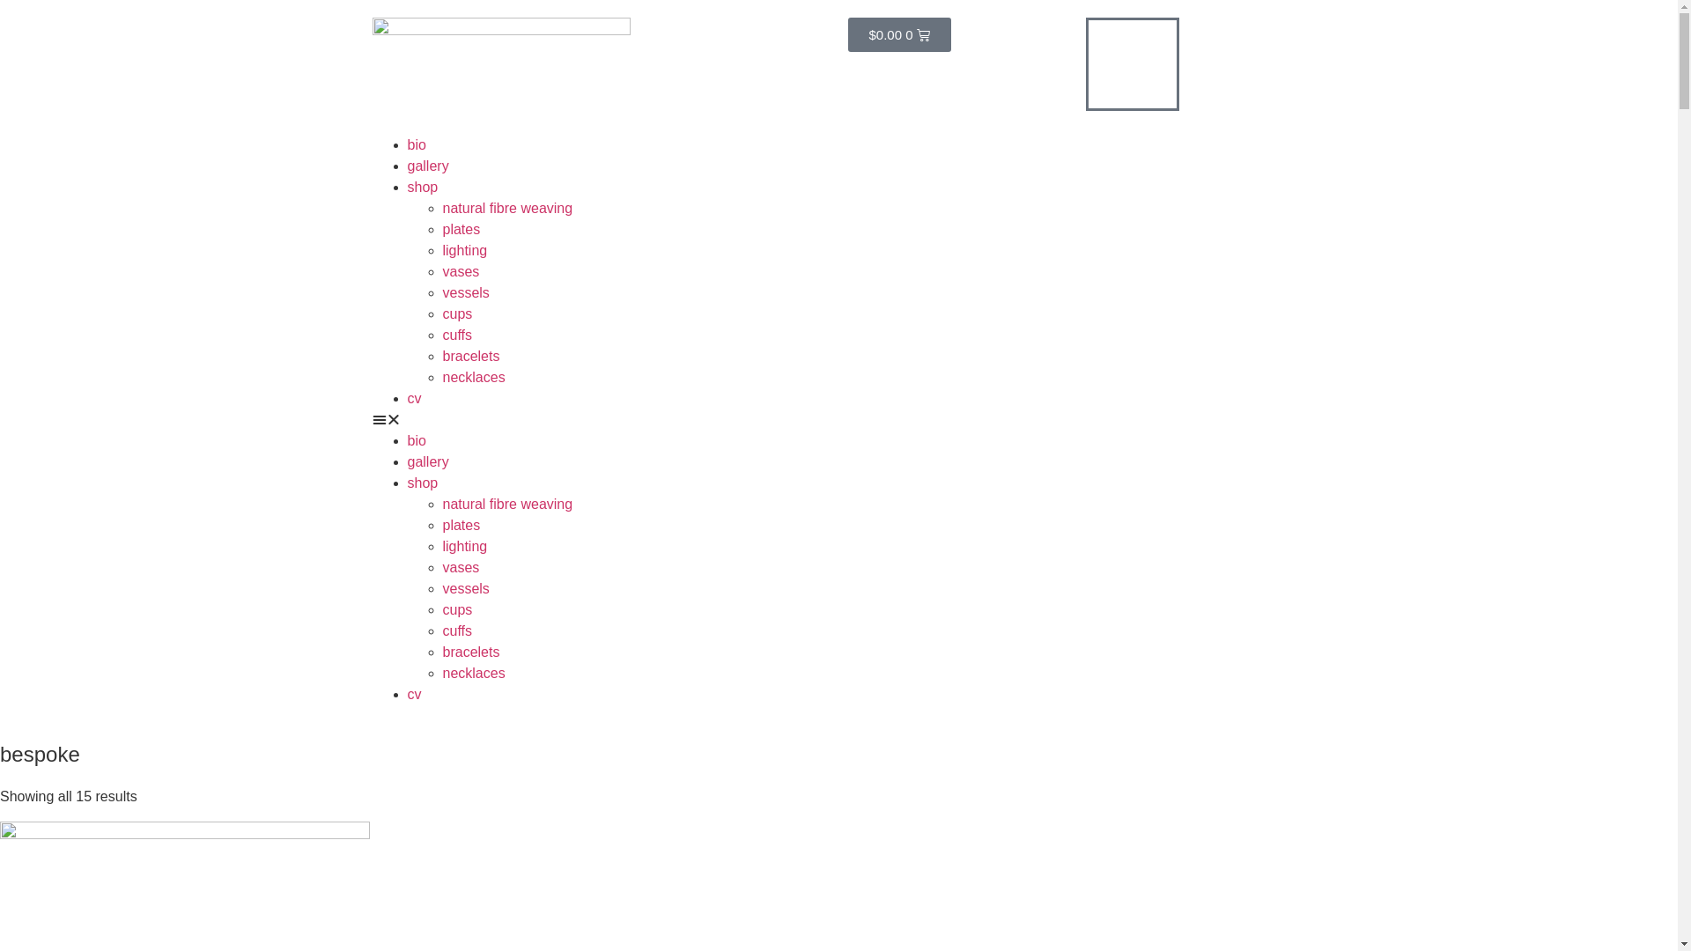 This screenshot has width=1691, height=951. What do you see at coordinates (461, 567) in the screenshot?
I see `vases` at bounding box center [461, 567].